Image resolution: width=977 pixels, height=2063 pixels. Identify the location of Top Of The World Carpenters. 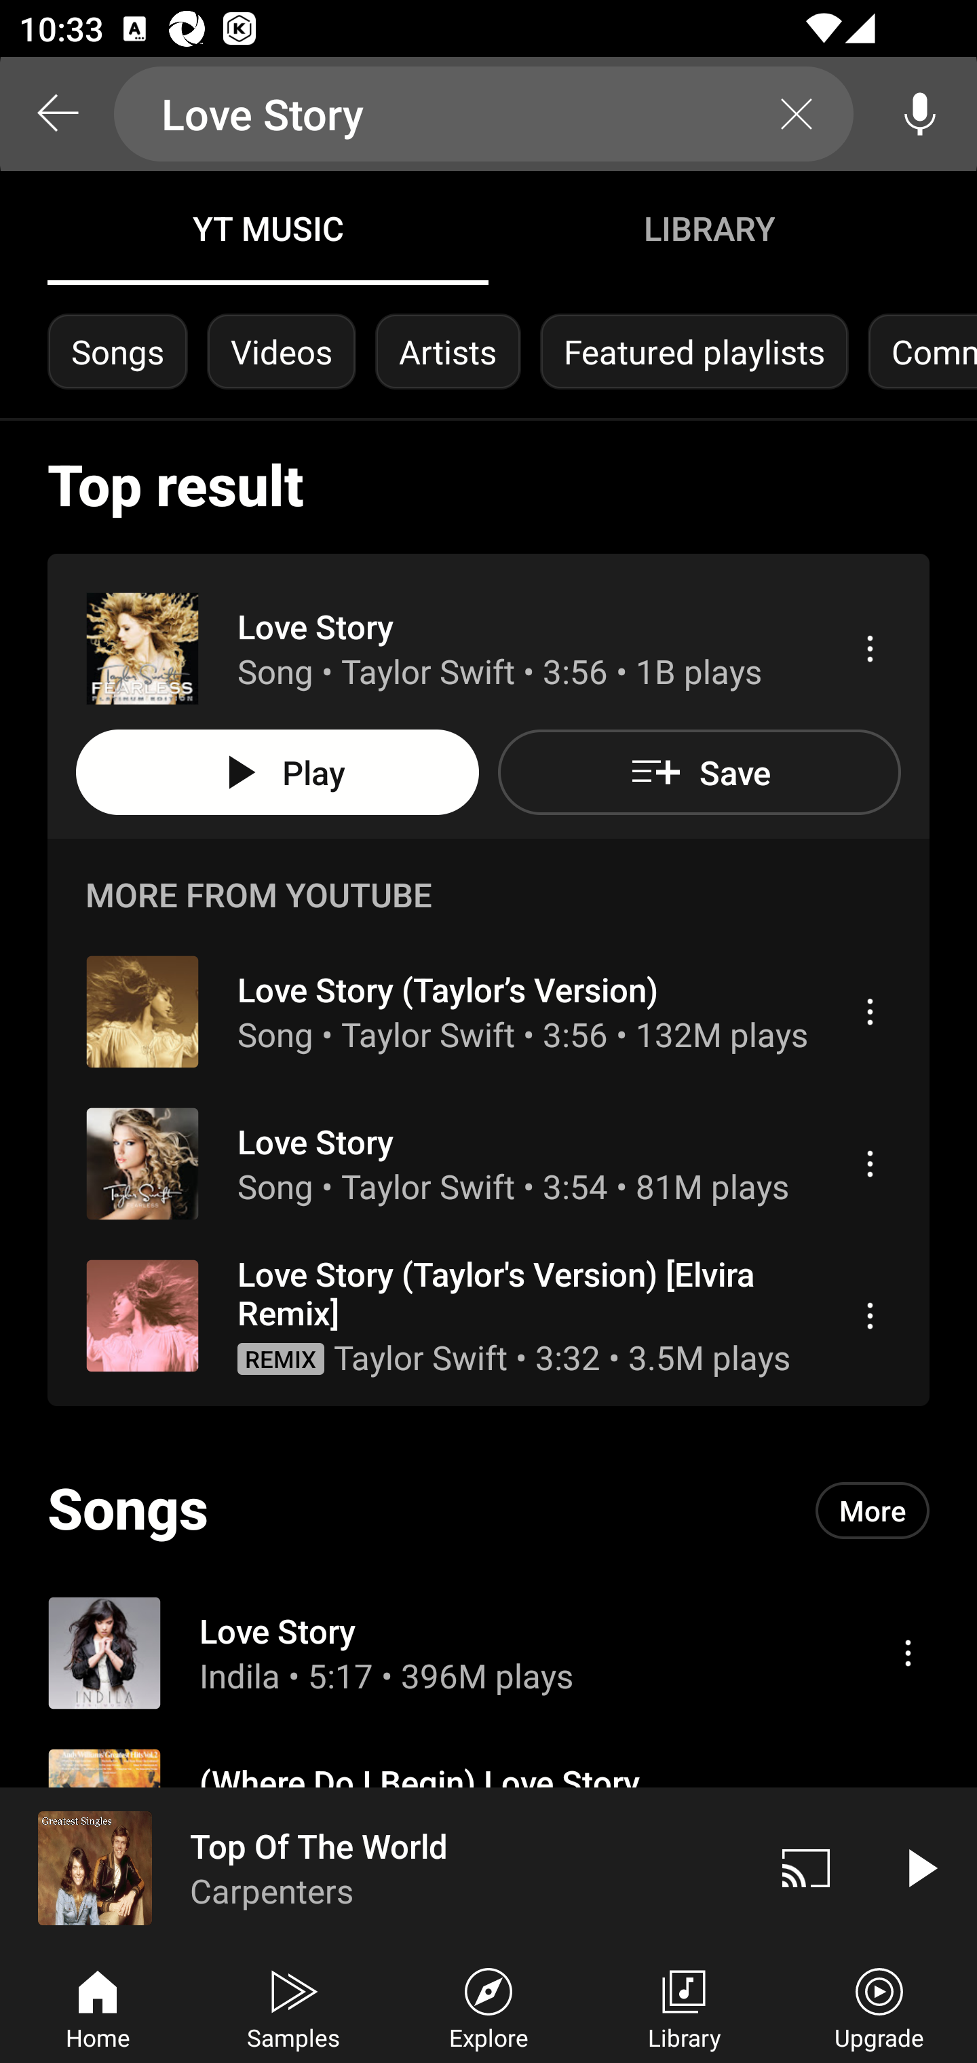
(375, 1868).